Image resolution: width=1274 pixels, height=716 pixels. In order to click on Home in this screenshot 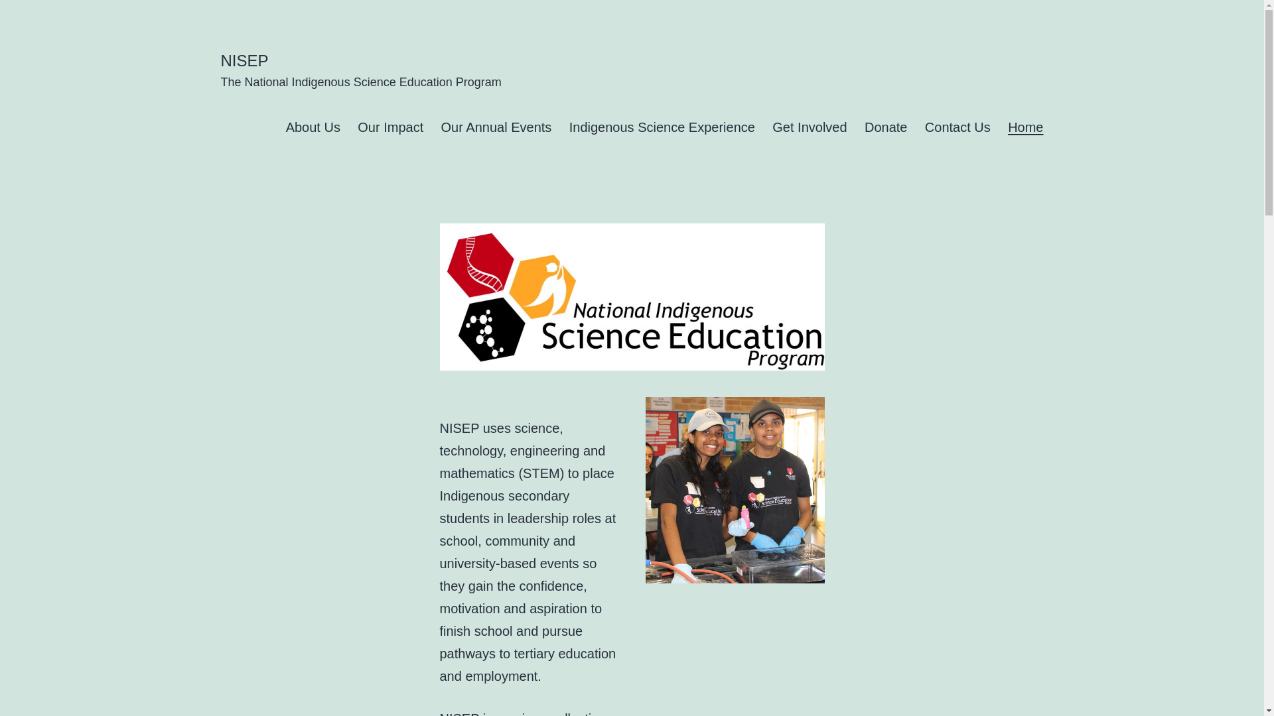, I will do `click(1026, 127)`.